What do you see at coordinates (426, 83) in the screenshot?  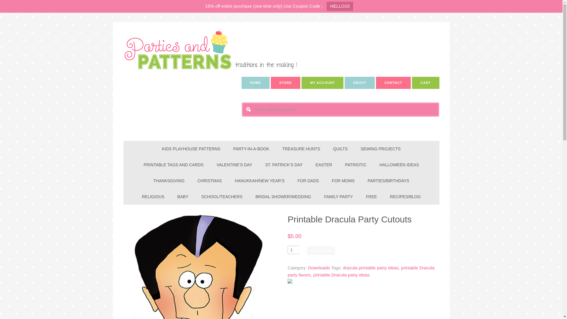 I see `CART` at bounding box center [426, 83].